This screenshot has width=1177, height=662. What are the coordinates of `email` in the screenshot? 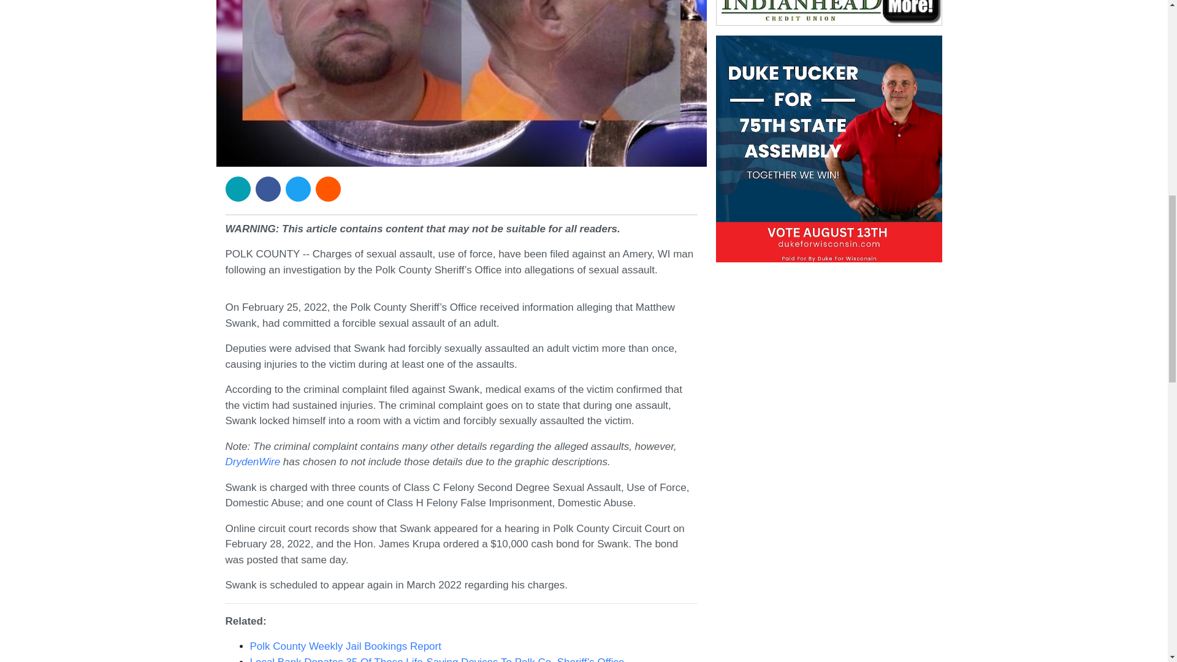 It's located at (238, 189).